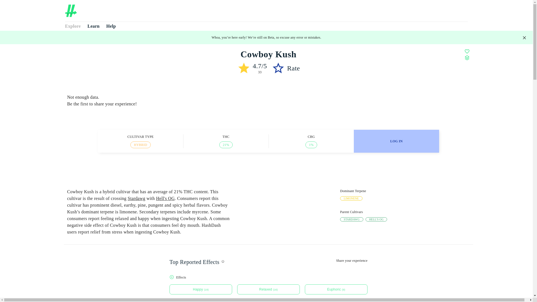  What do you see at coordinates (351, 199) in the screenshot?
I see `limonene` at bounding box center [351, 199].